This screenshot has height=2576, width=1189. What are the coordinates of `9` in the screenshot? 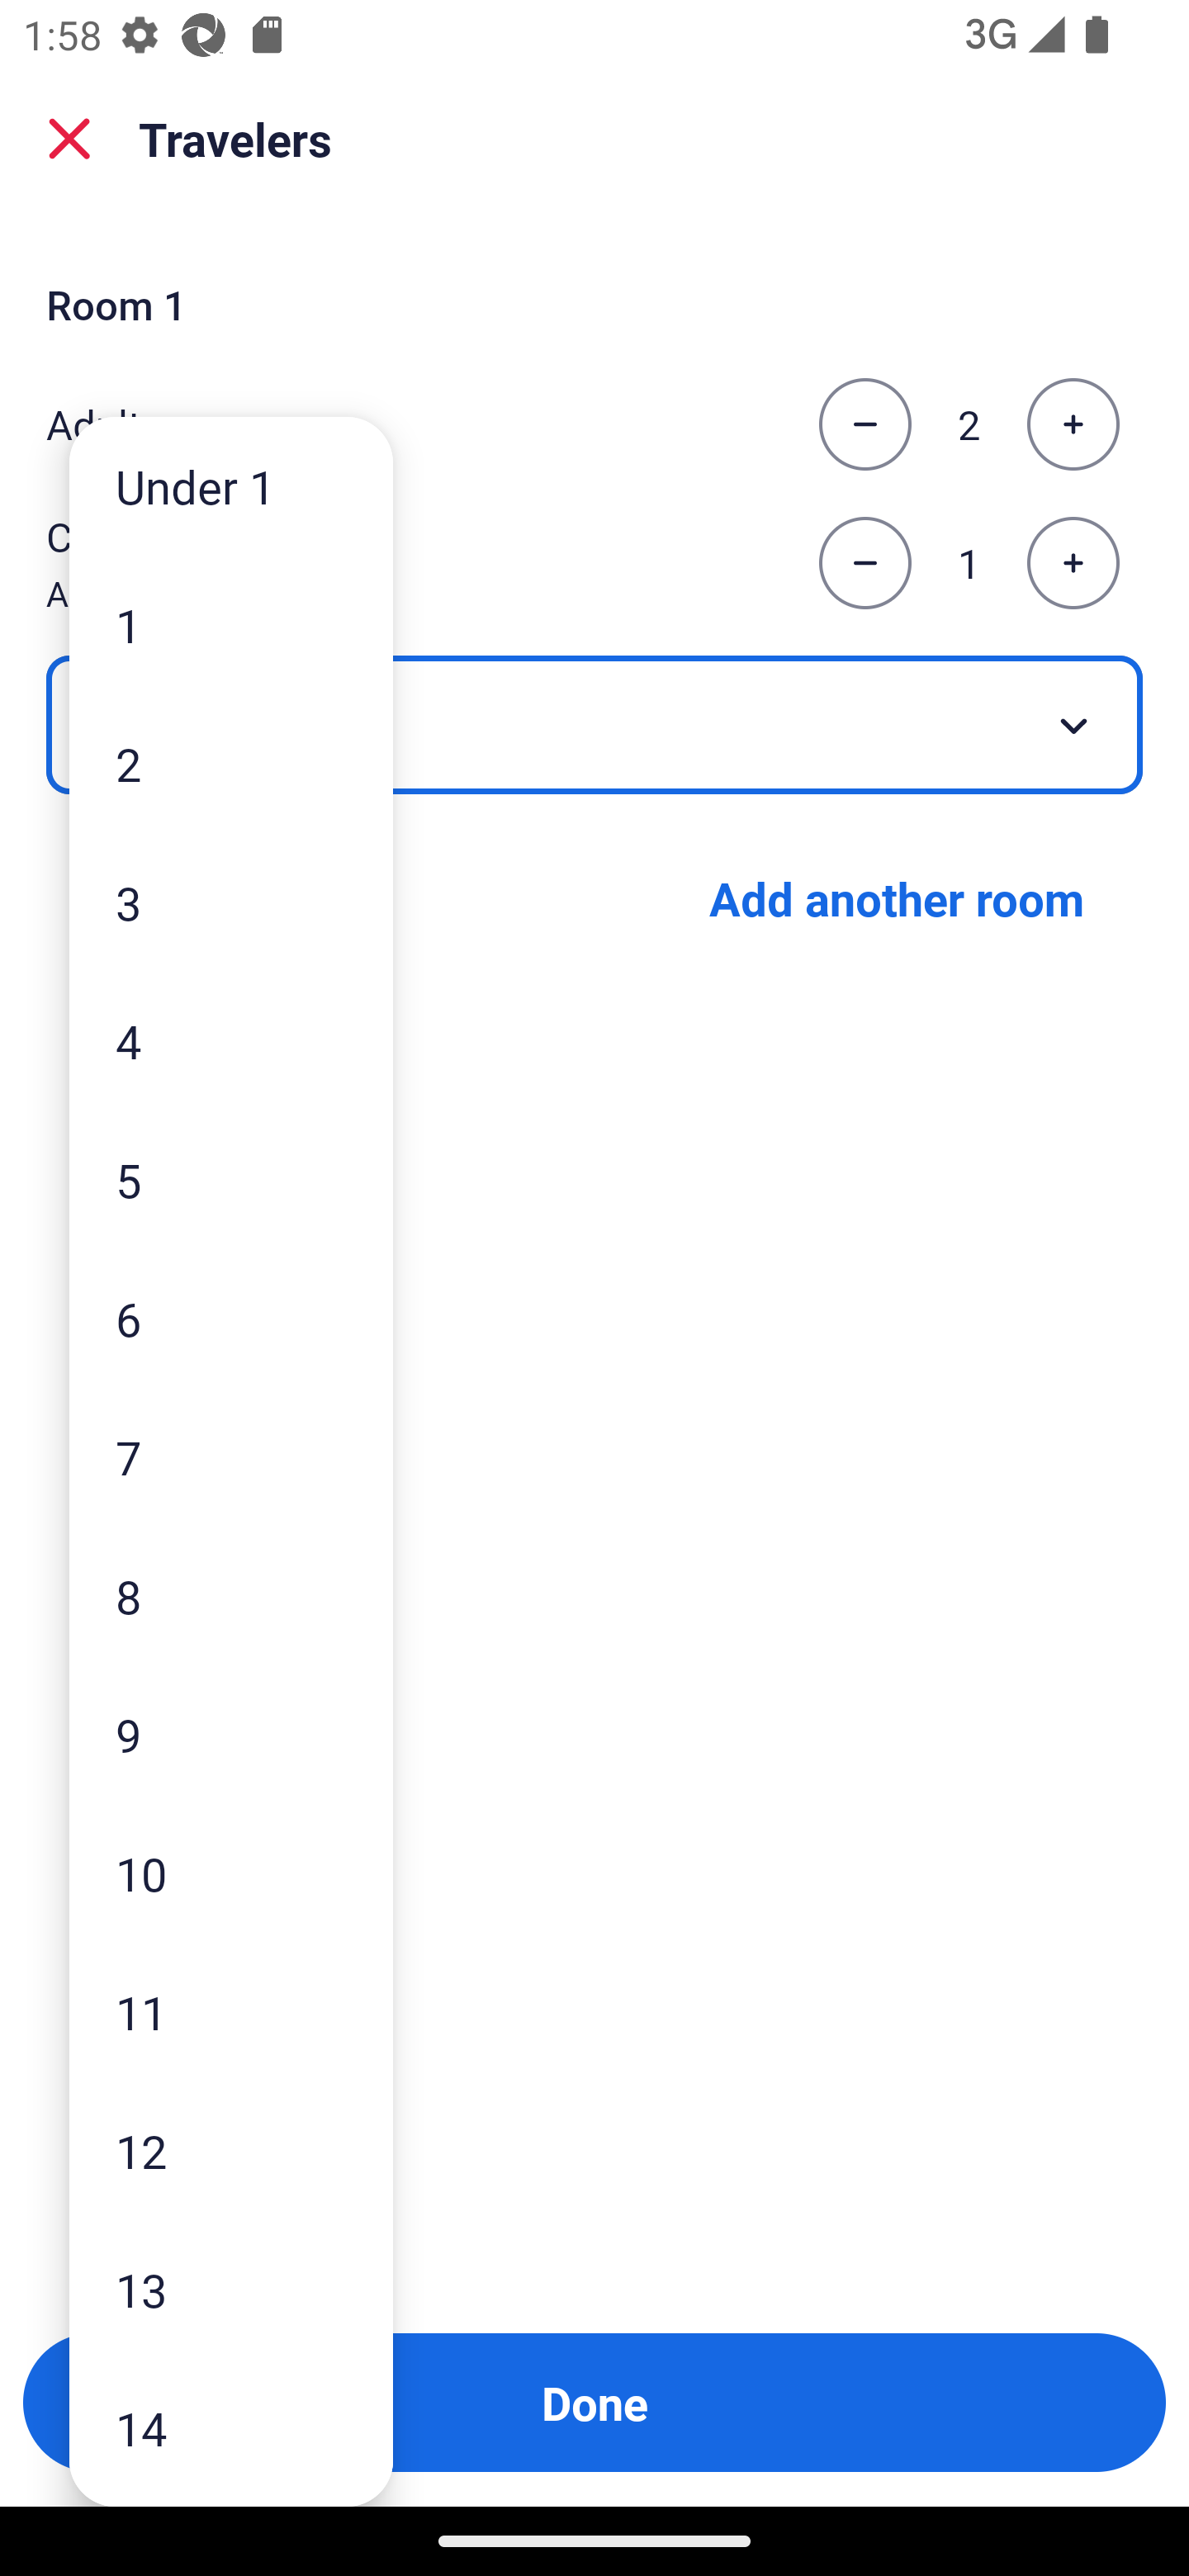 It's located at (231, 1734).